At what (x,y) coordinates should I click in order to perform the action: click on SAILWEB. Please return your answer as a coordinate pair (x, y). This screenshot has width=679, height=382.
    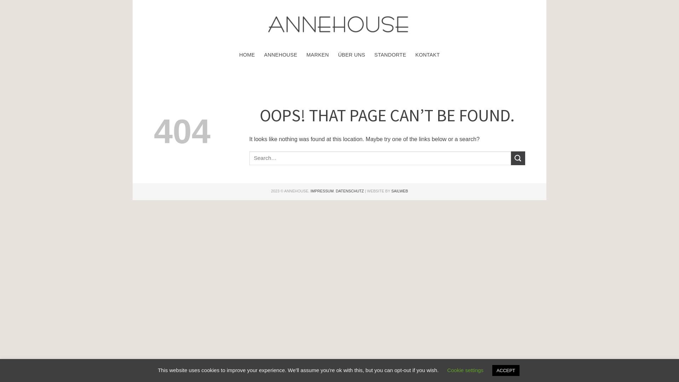
    Looking at the image, I should click on (400, 191).